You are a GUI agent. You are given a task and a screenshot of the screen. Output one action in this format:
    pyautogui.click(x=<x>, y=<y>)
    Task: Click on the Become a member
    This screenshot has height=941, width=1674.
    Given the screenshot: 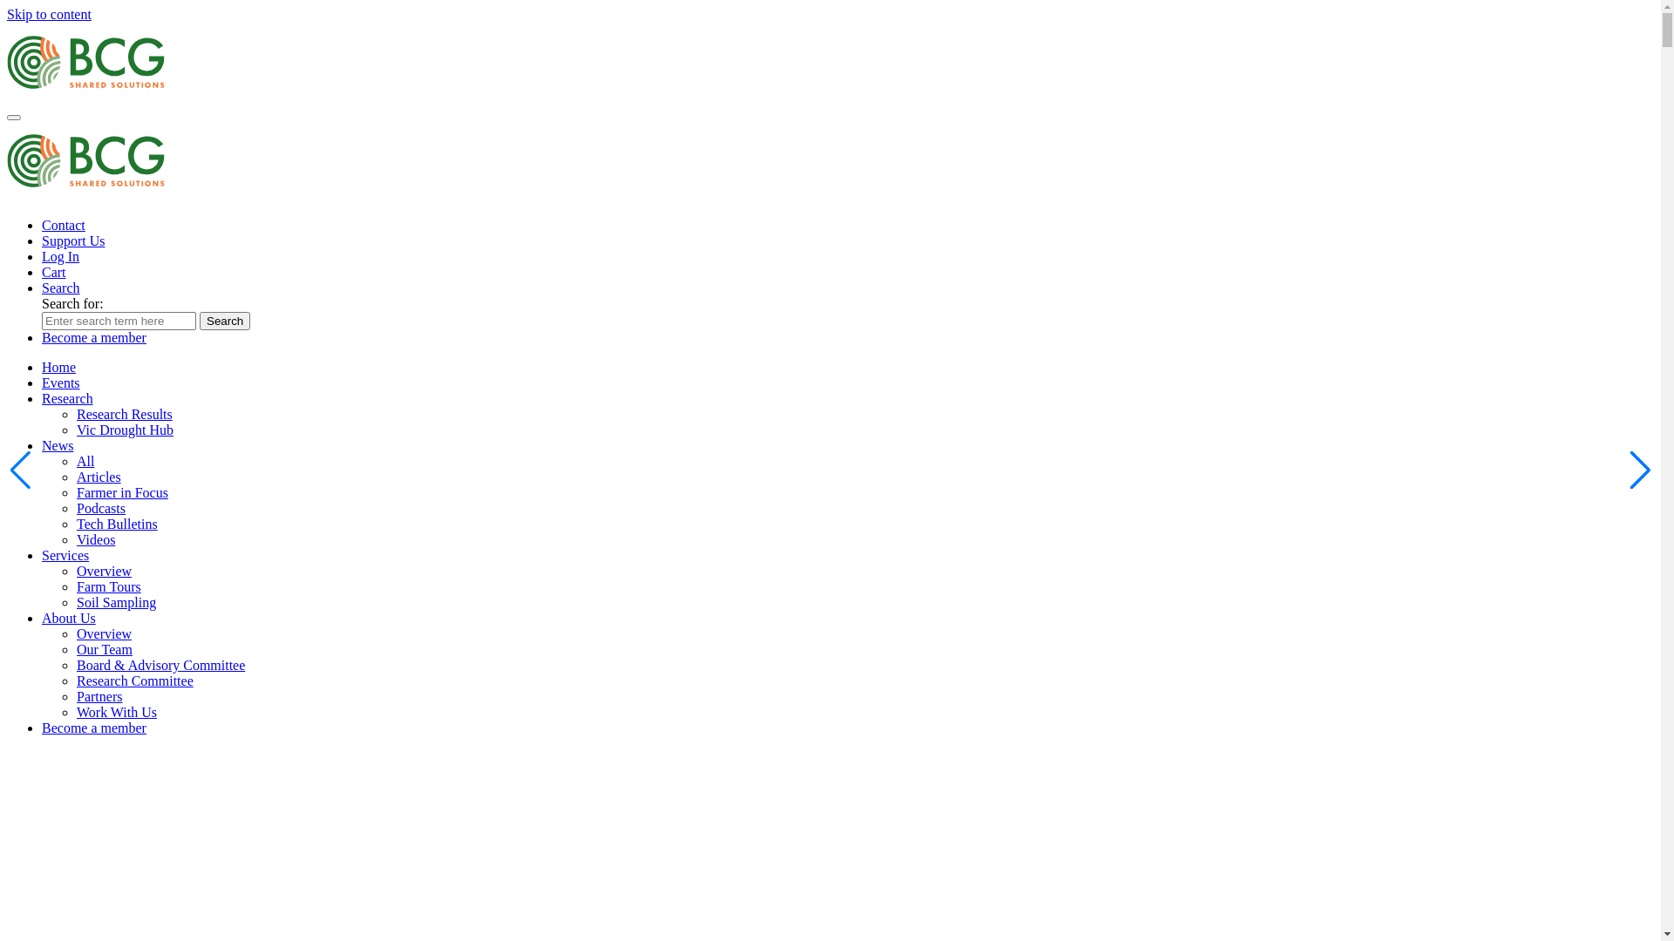 What is the action you would take?
    pyautogui.click(x=94, y=338)
    